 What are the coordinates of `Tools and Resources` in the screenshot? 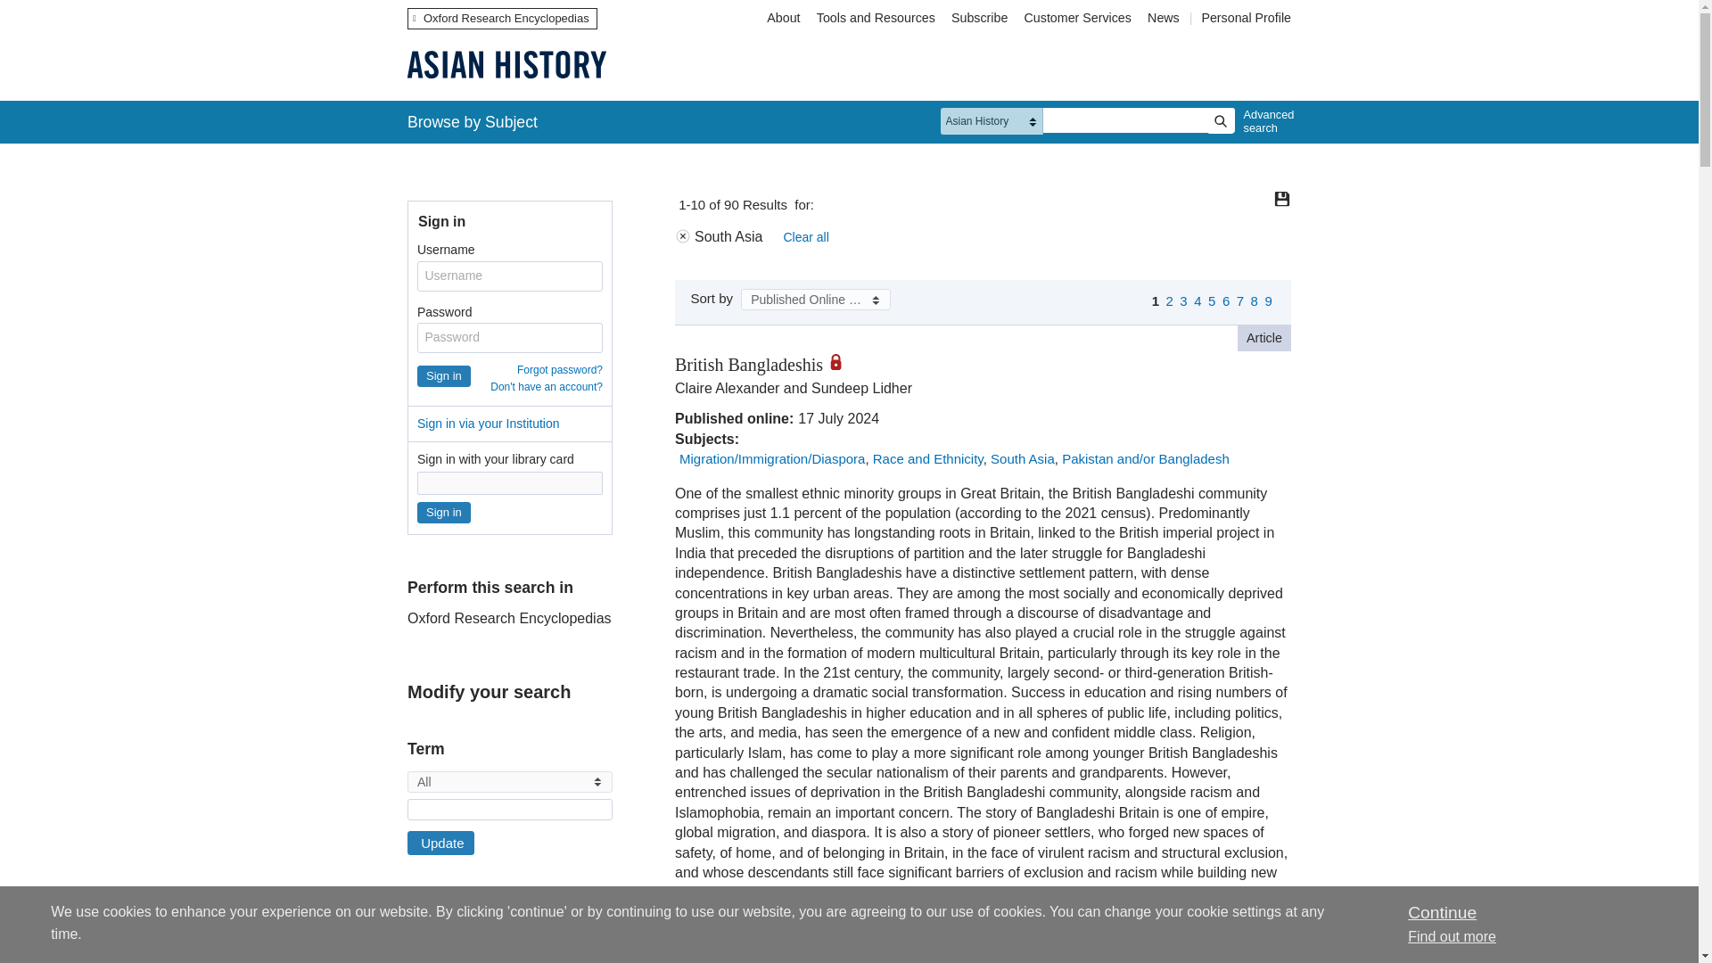 It's located at (876, 18).